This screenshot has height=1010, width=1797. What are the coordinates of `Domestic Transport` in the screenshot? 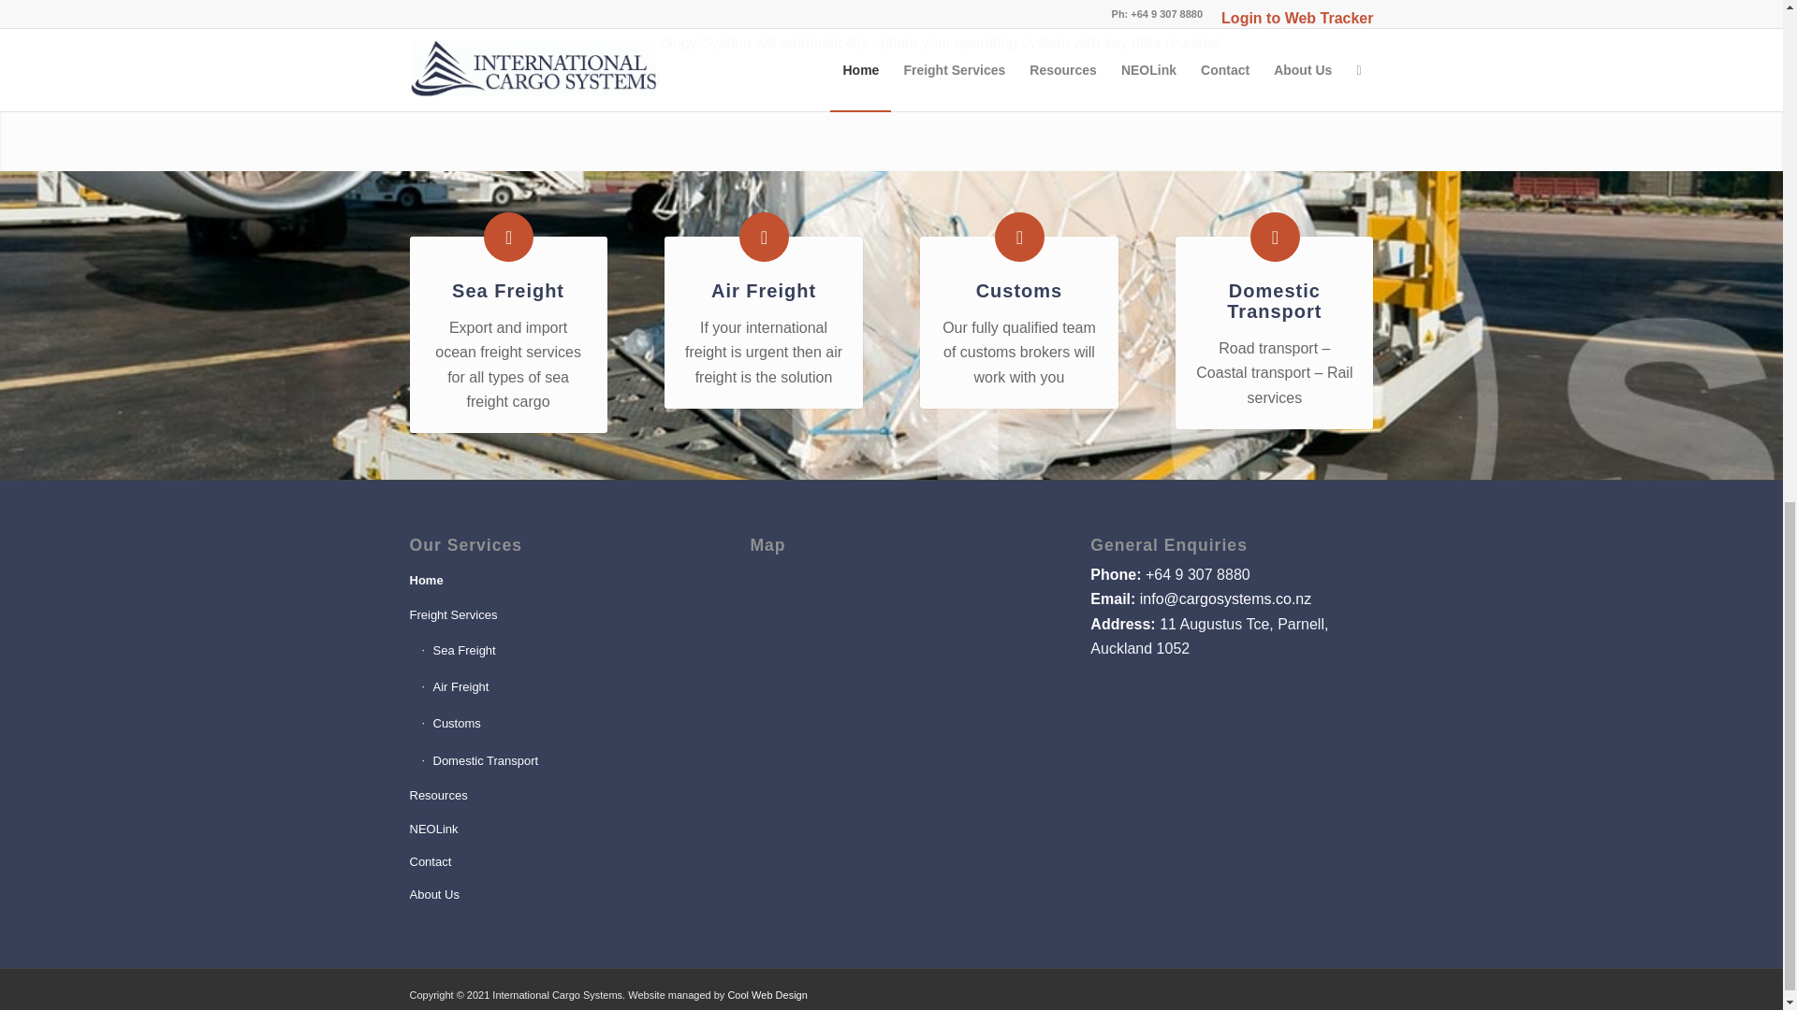 It's located at (556, 761).